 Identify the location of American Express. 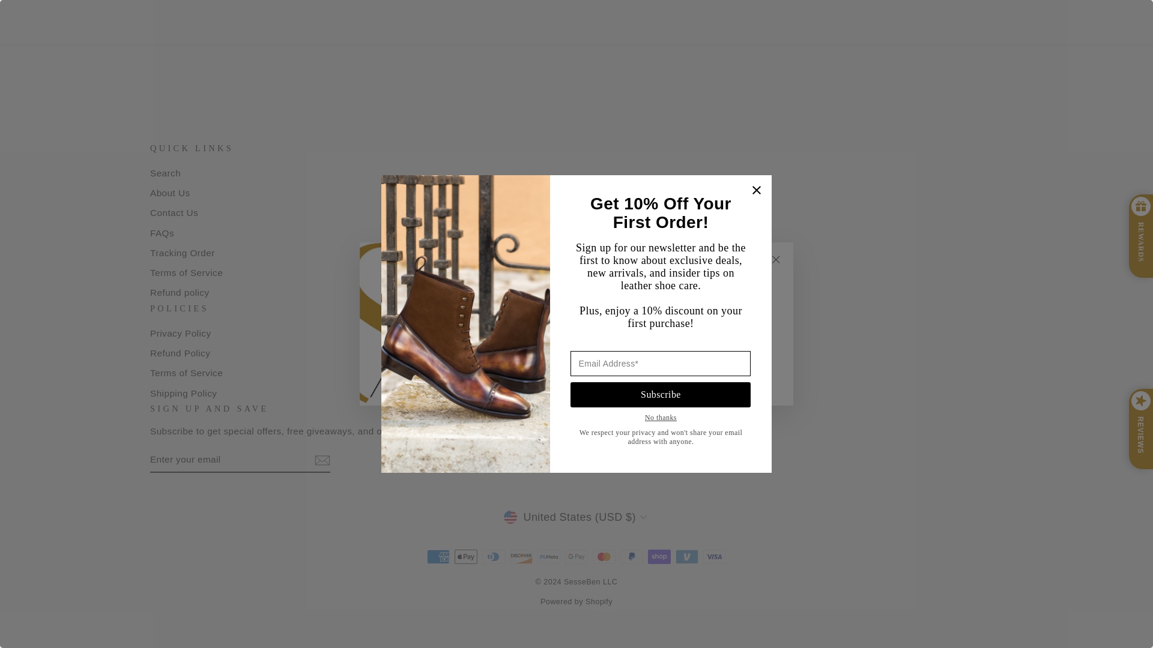
(438, 556).